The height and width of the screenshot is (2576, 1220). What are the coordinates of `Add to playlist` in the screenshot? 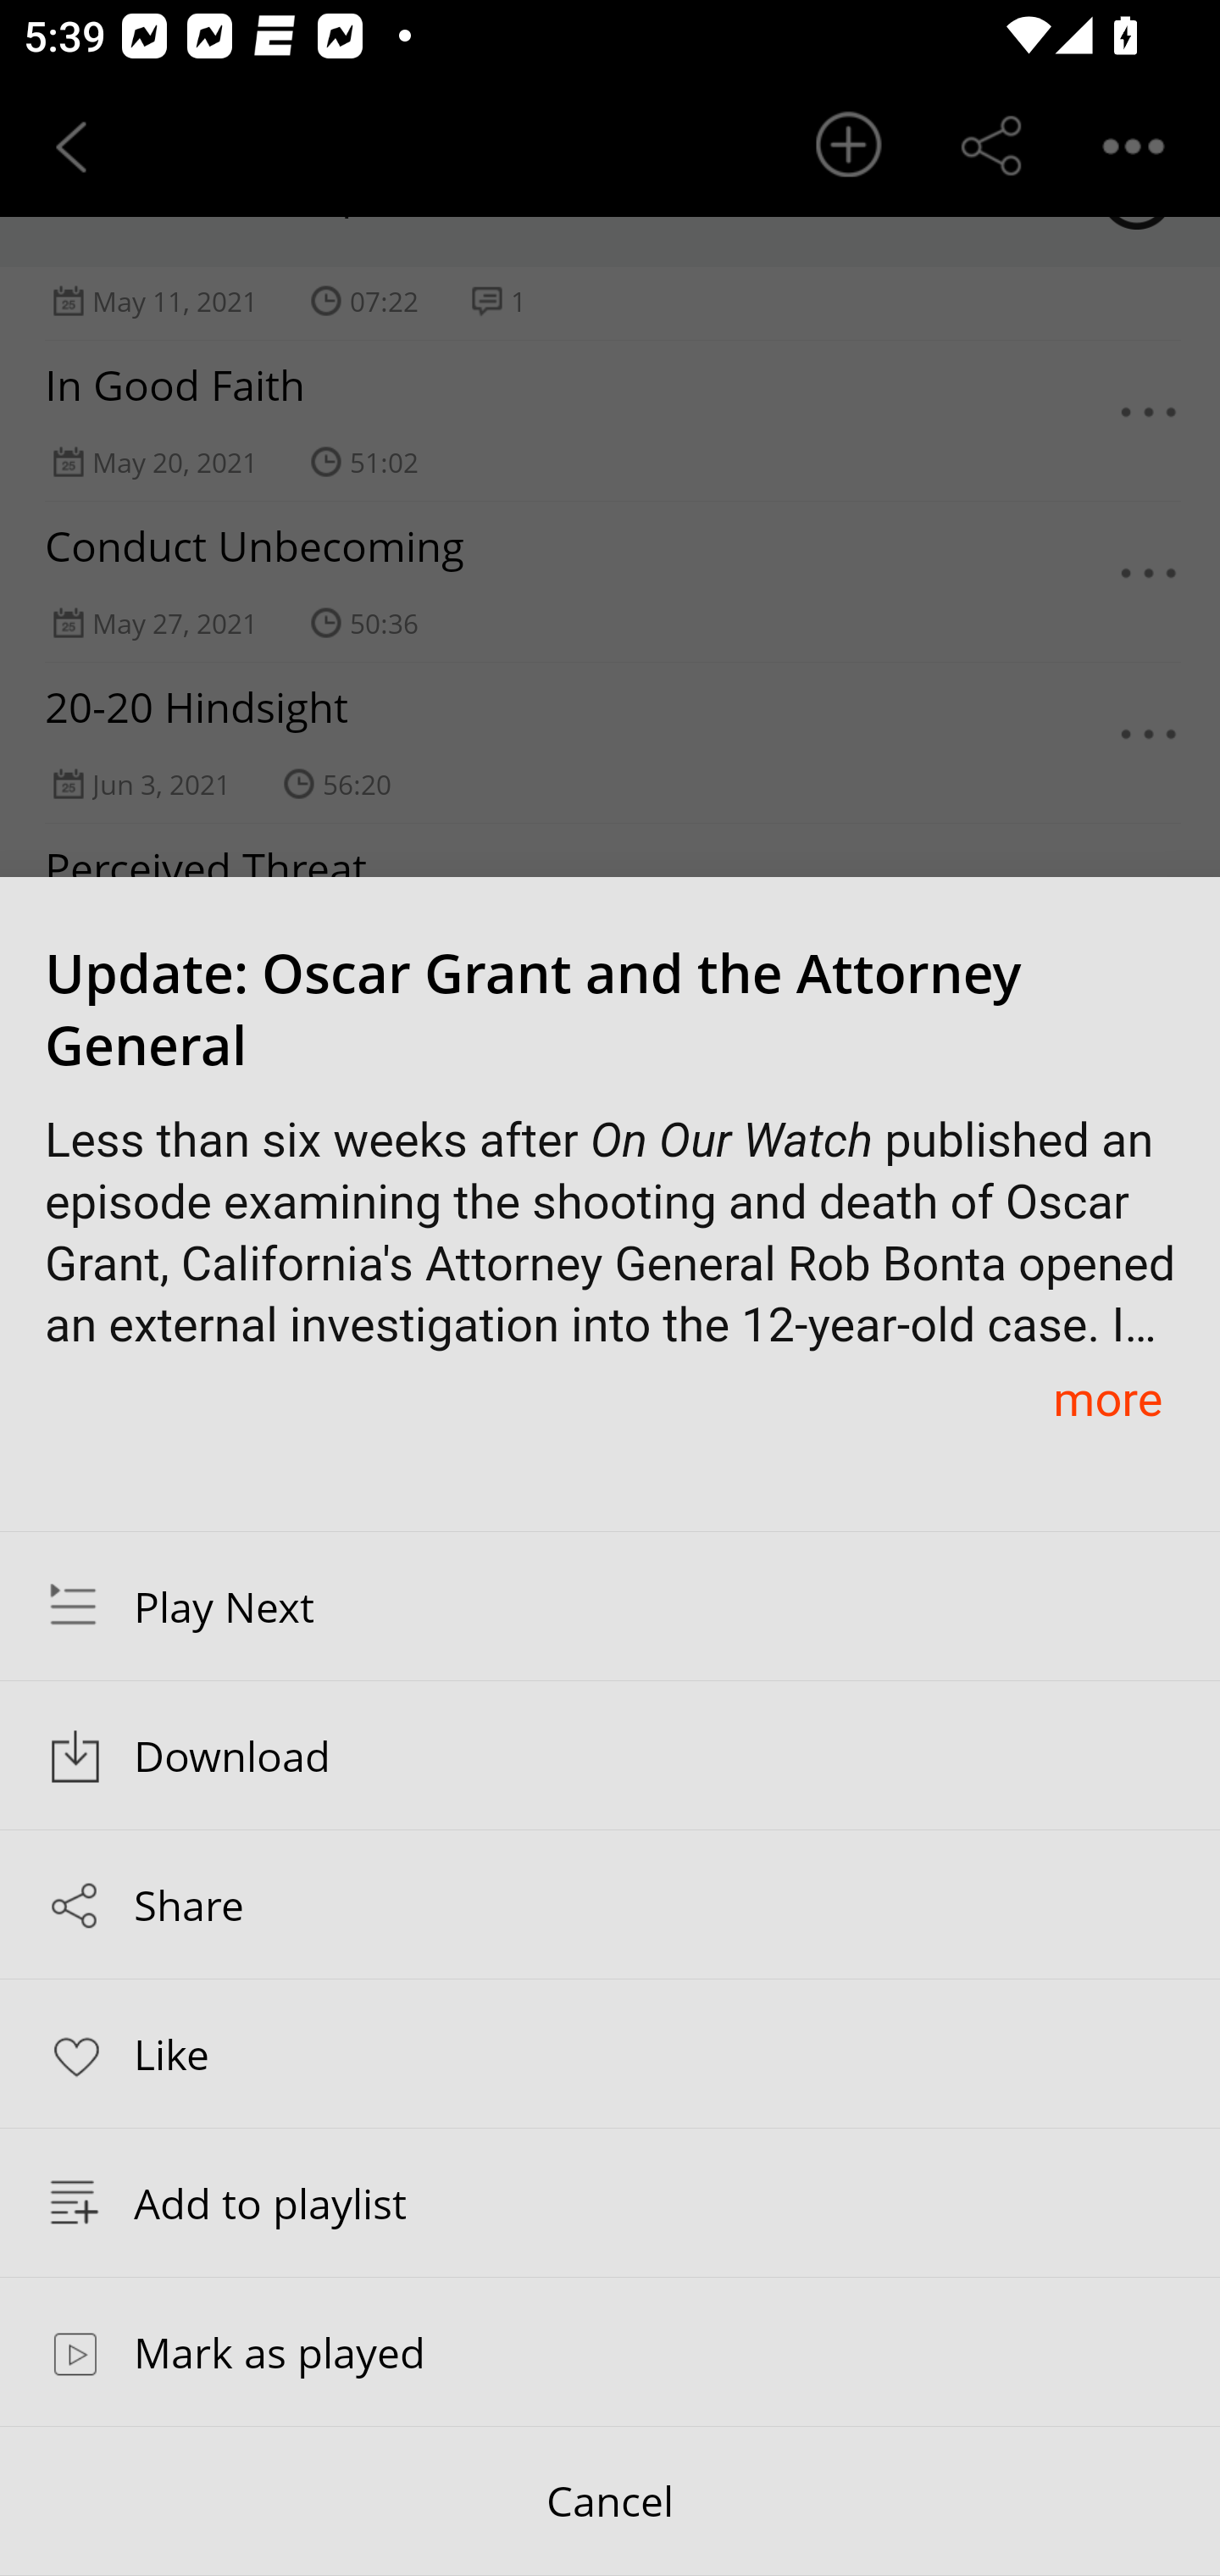 It's located at (610, 2202).